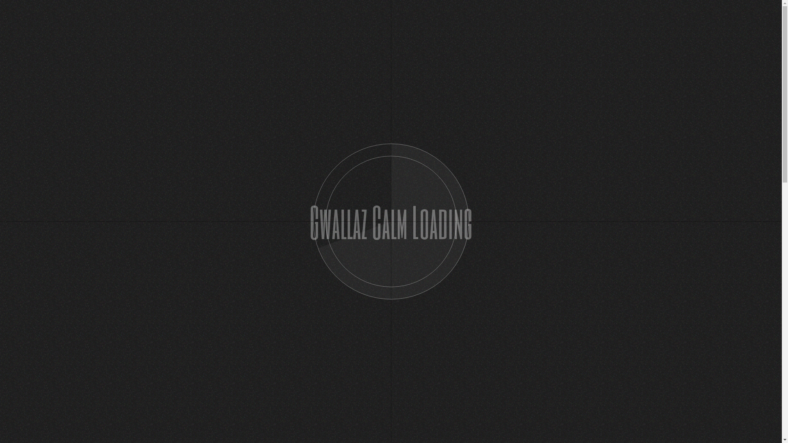 This screenshot has width=788, height=443. I want to click on HERE., so click(290, 235).